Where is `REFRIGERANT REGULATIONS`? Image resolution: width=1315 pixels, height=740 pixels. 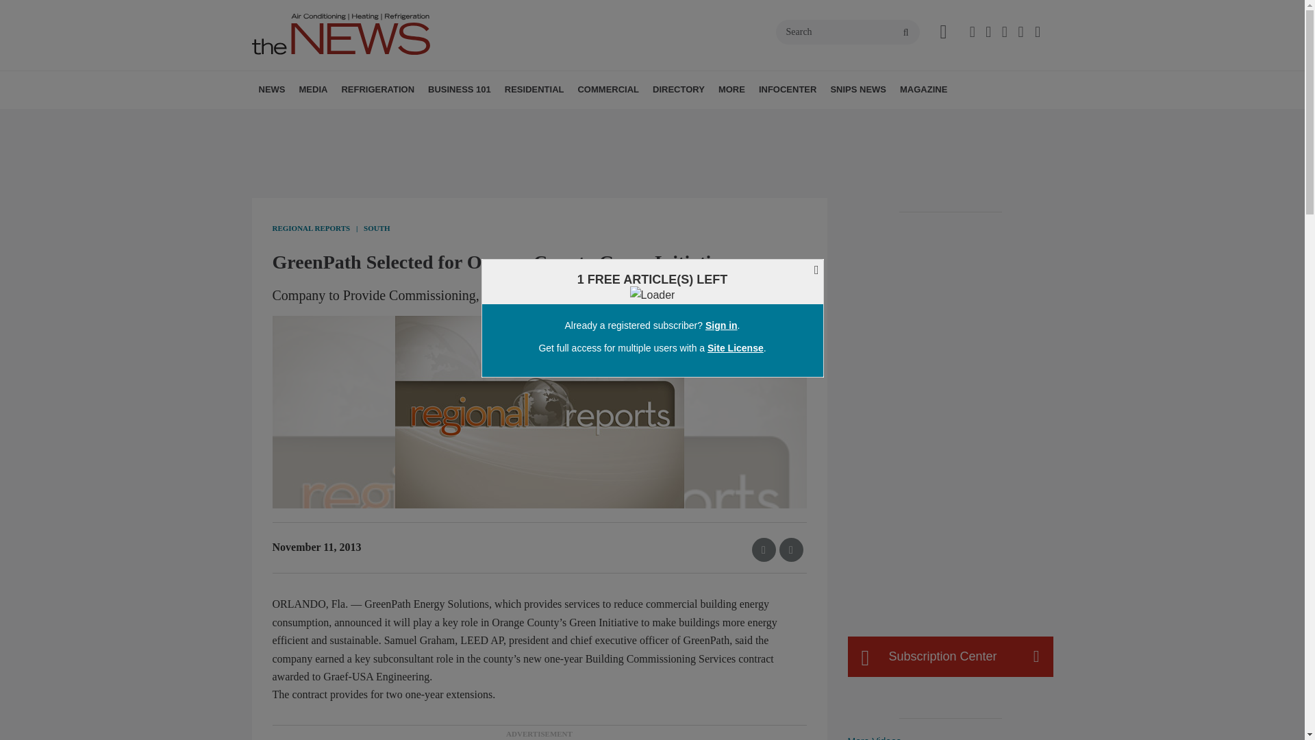
REFRIGERANT REGULATIONS is located at coordinates (426, 120).